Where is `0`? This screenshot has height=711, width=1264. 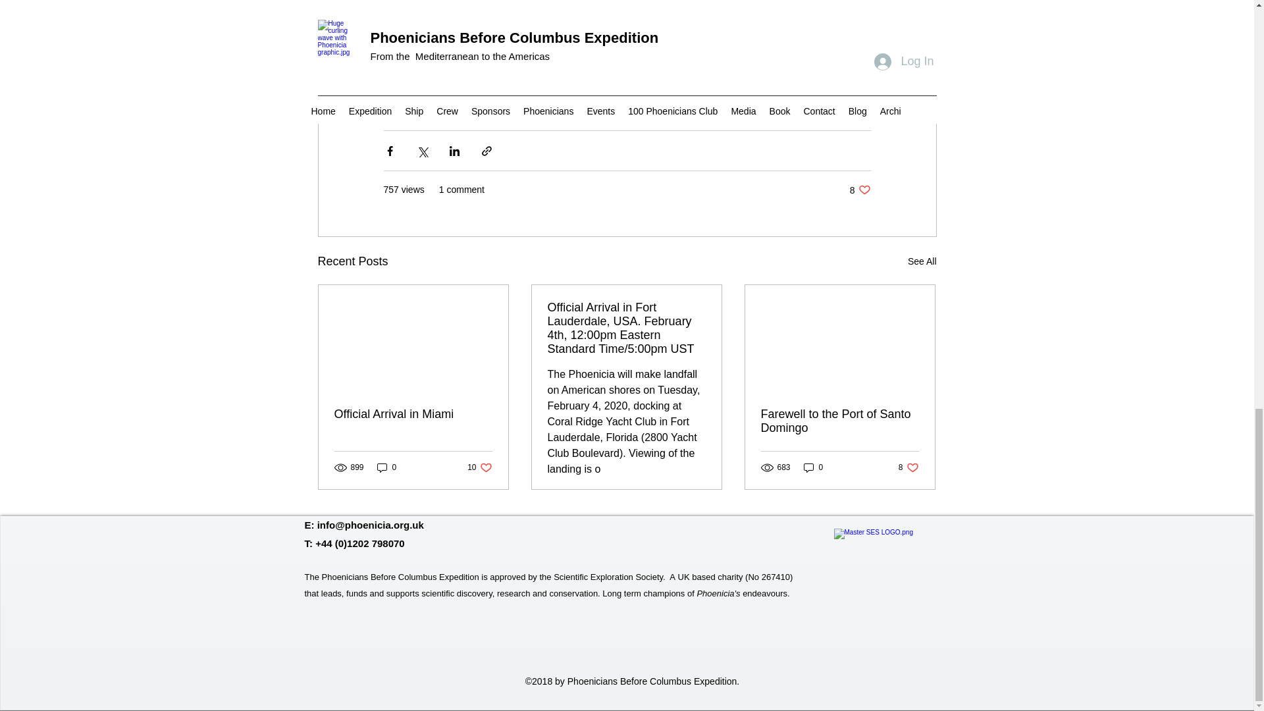
0 is located at coordinates (386, 467).